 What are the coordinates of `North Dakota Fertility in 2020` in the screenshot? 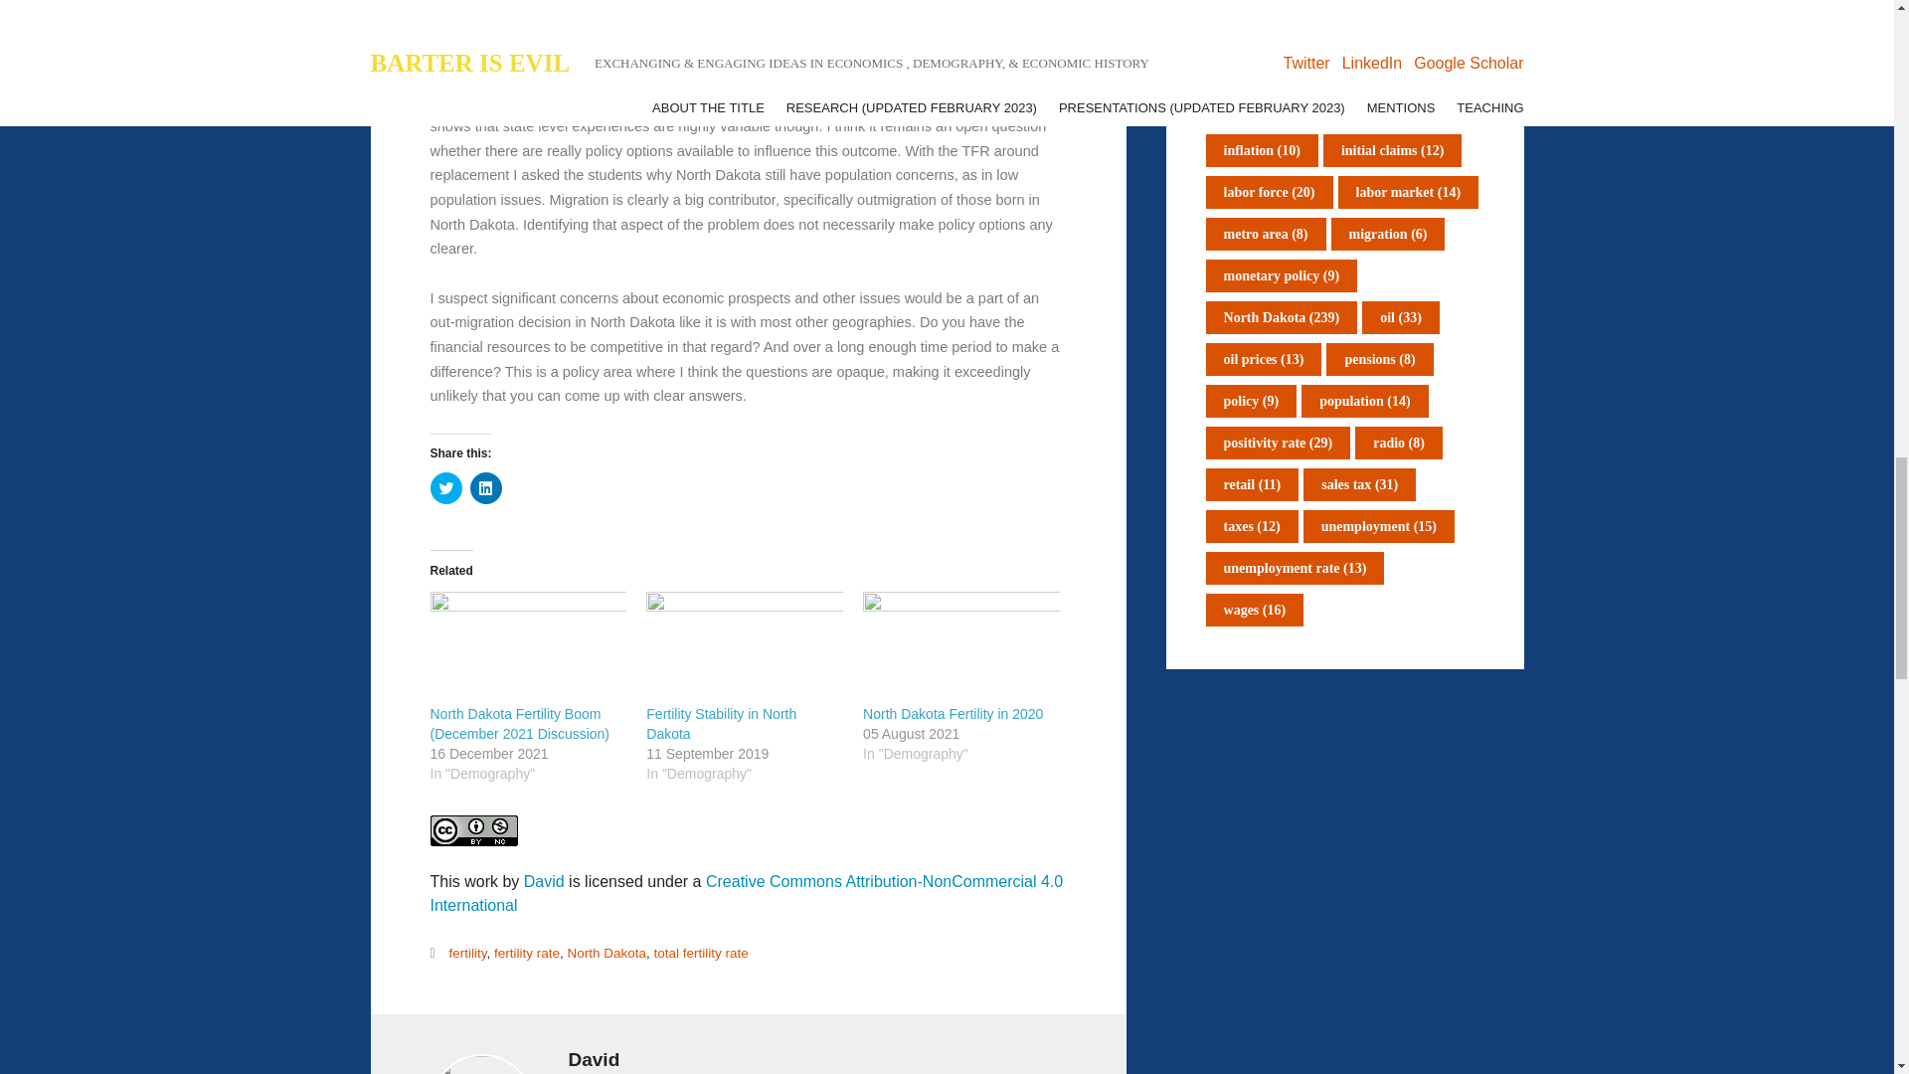 It's located at (953, 713).